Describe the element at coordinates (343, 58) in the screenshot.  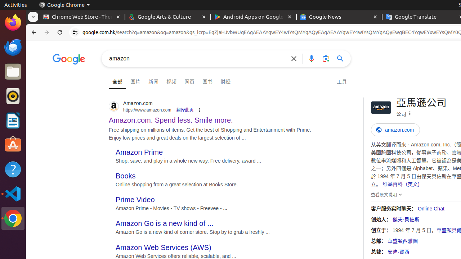
I see `搜索` at that location.